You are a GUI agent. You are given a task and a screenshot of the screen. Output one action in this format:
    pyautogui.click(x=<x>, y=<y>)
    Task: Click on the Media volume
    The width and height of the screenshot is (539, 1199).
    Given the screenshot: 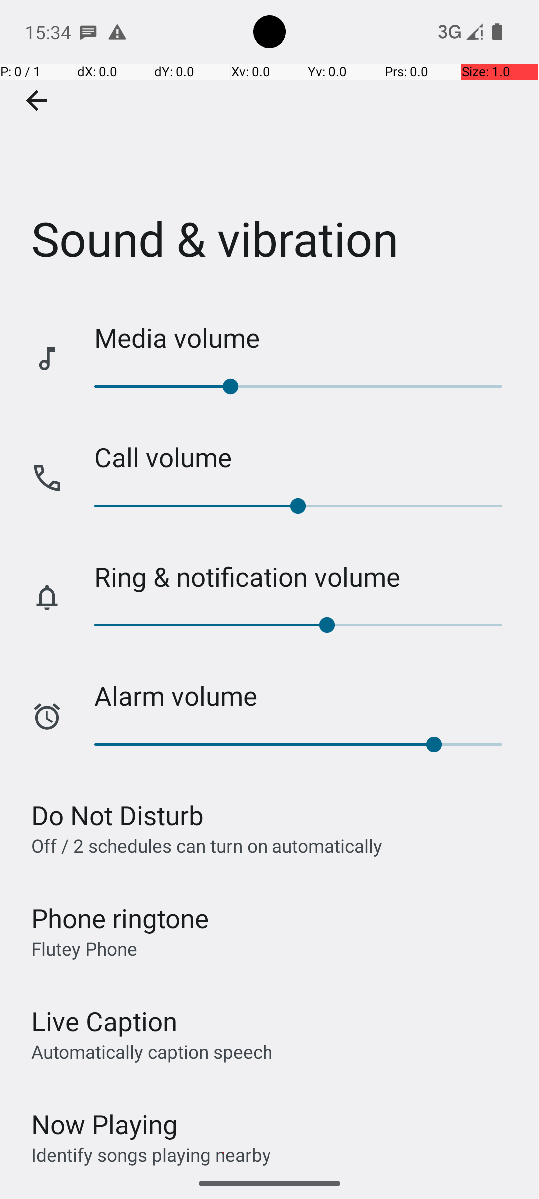 What is the action you would take?
    pyautogui.click(x=306, y=338)
    